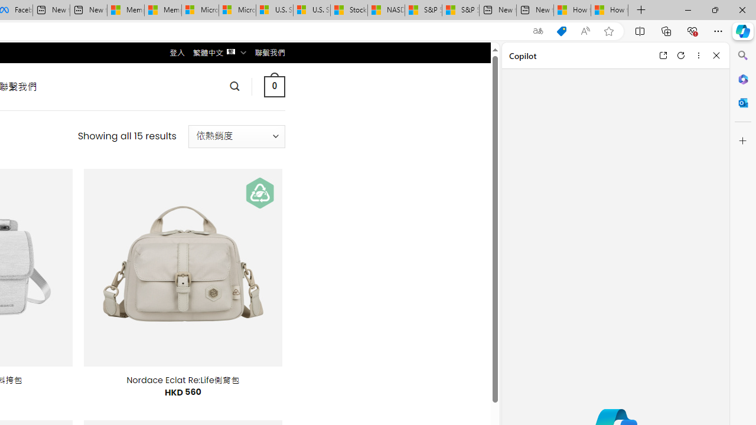 The height and width of the screenshot is (425, 756). Describe the element at coordinates (535, 11) in the screenshot. I see `New tab` at that location.